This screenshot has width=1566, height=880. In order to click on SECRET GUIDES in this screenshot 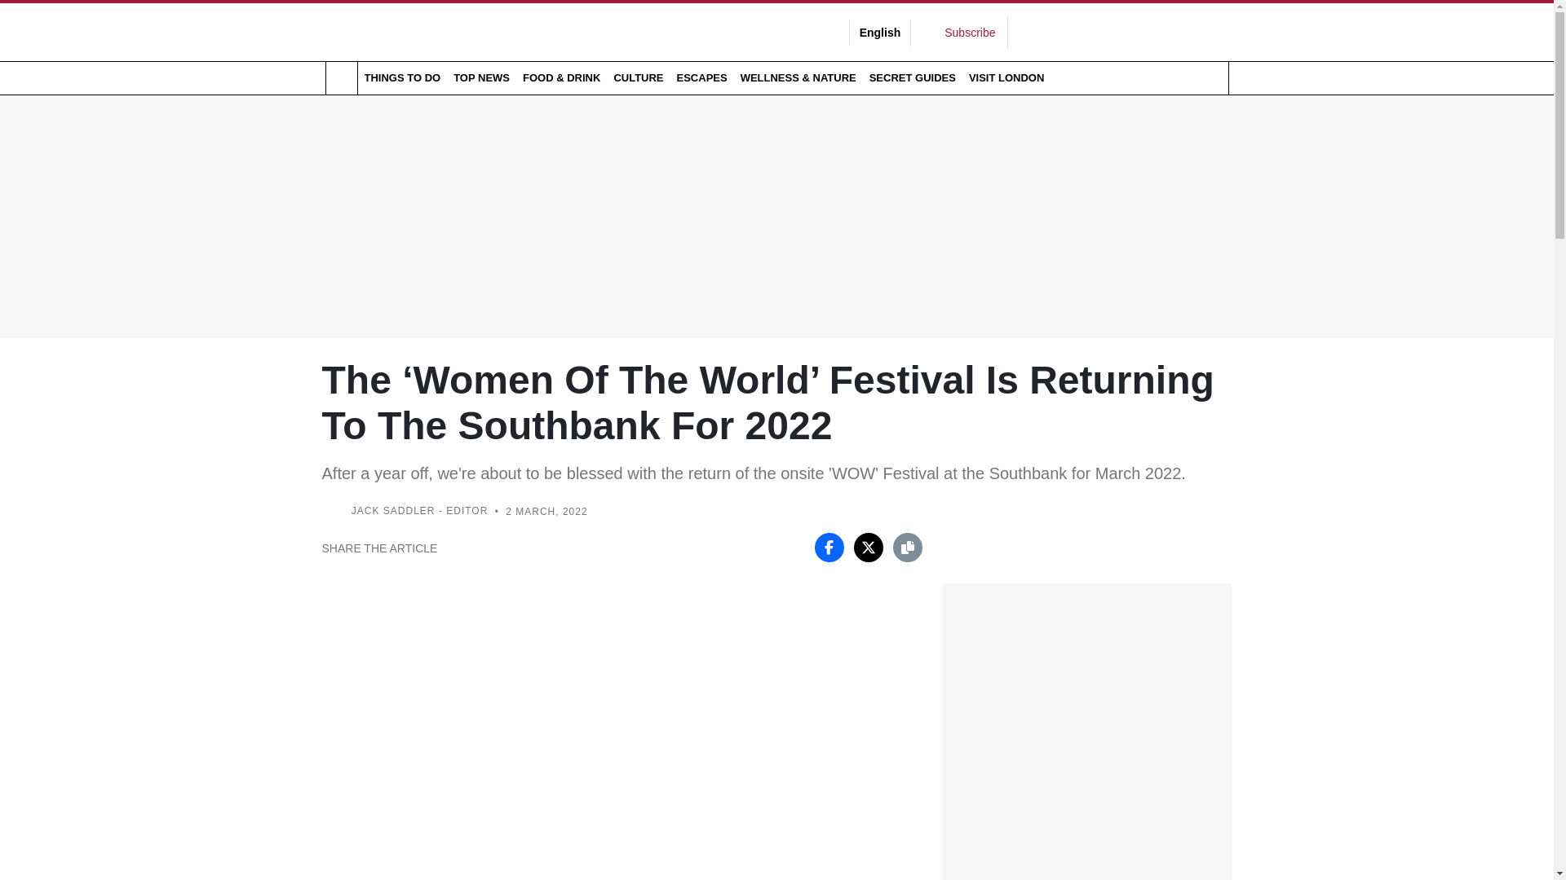, I will do `click(912, 77)`.